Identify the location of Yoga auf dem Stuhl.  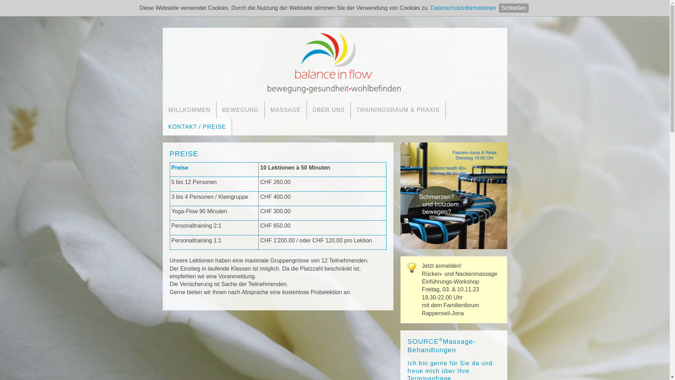
(454, 196).